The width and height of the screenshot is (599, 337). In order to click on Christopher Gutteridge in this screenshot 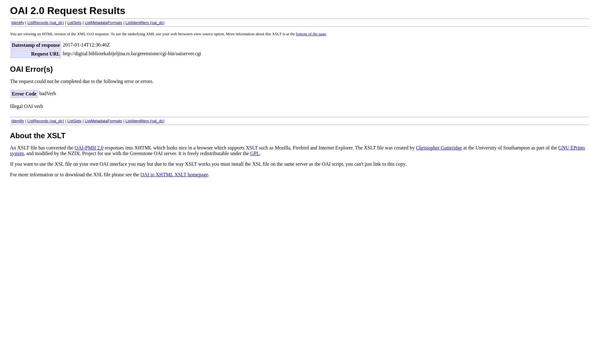, I will do `click(439, 148)`.